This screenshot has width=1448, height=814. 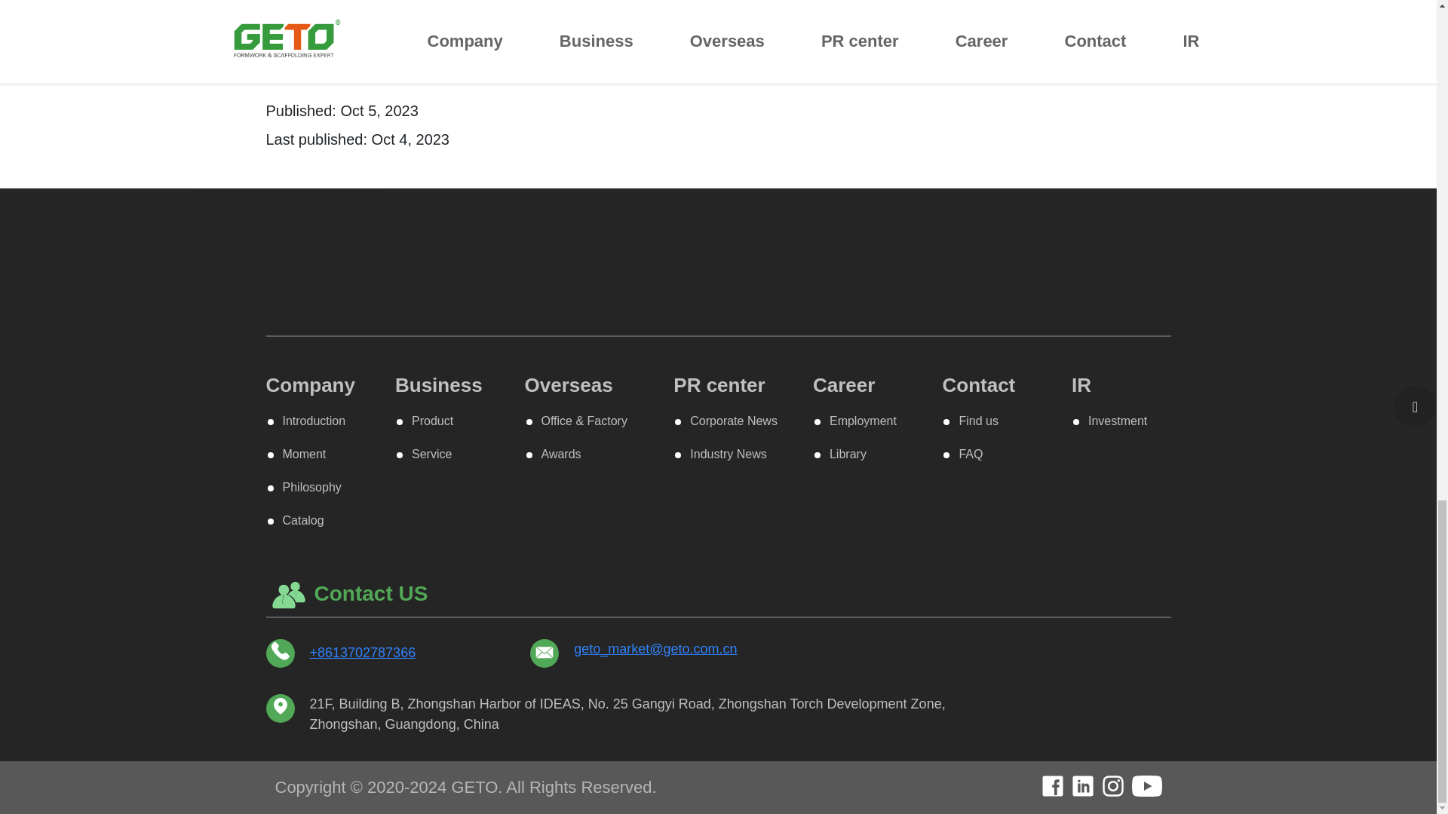 What do you see at coordinates (306, 421) in the screenshot?
I see `Introduction` at bounding box center [306, 421].